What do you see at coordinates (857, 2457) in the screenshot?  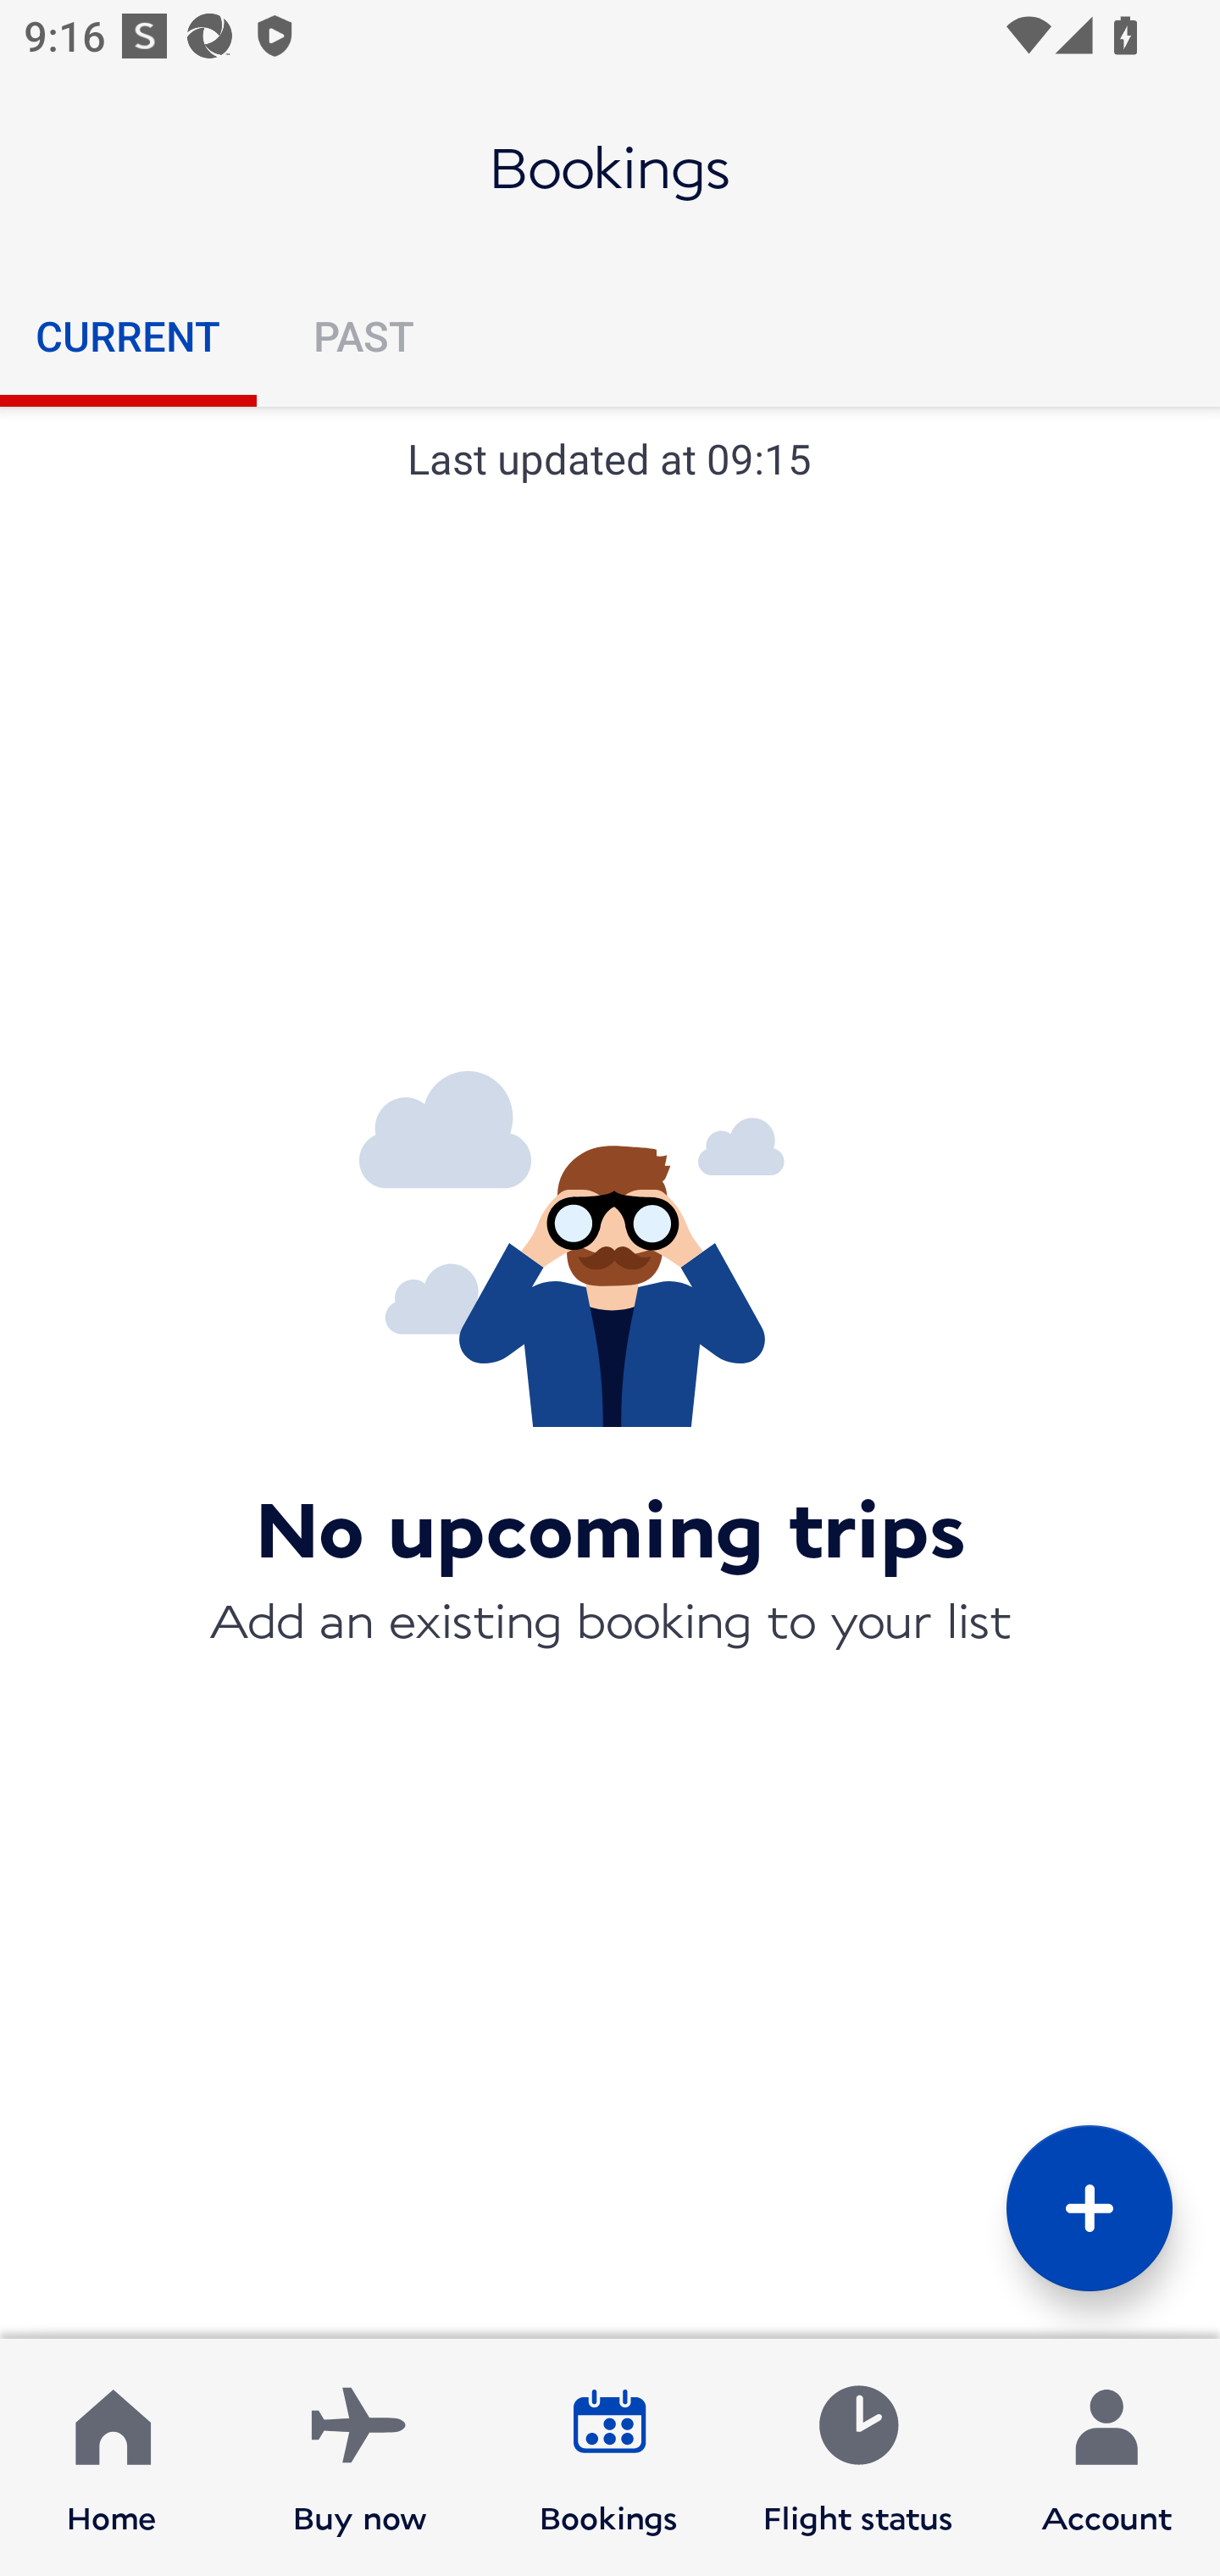 I see `Flight status` at bounding box center [857, 2457].